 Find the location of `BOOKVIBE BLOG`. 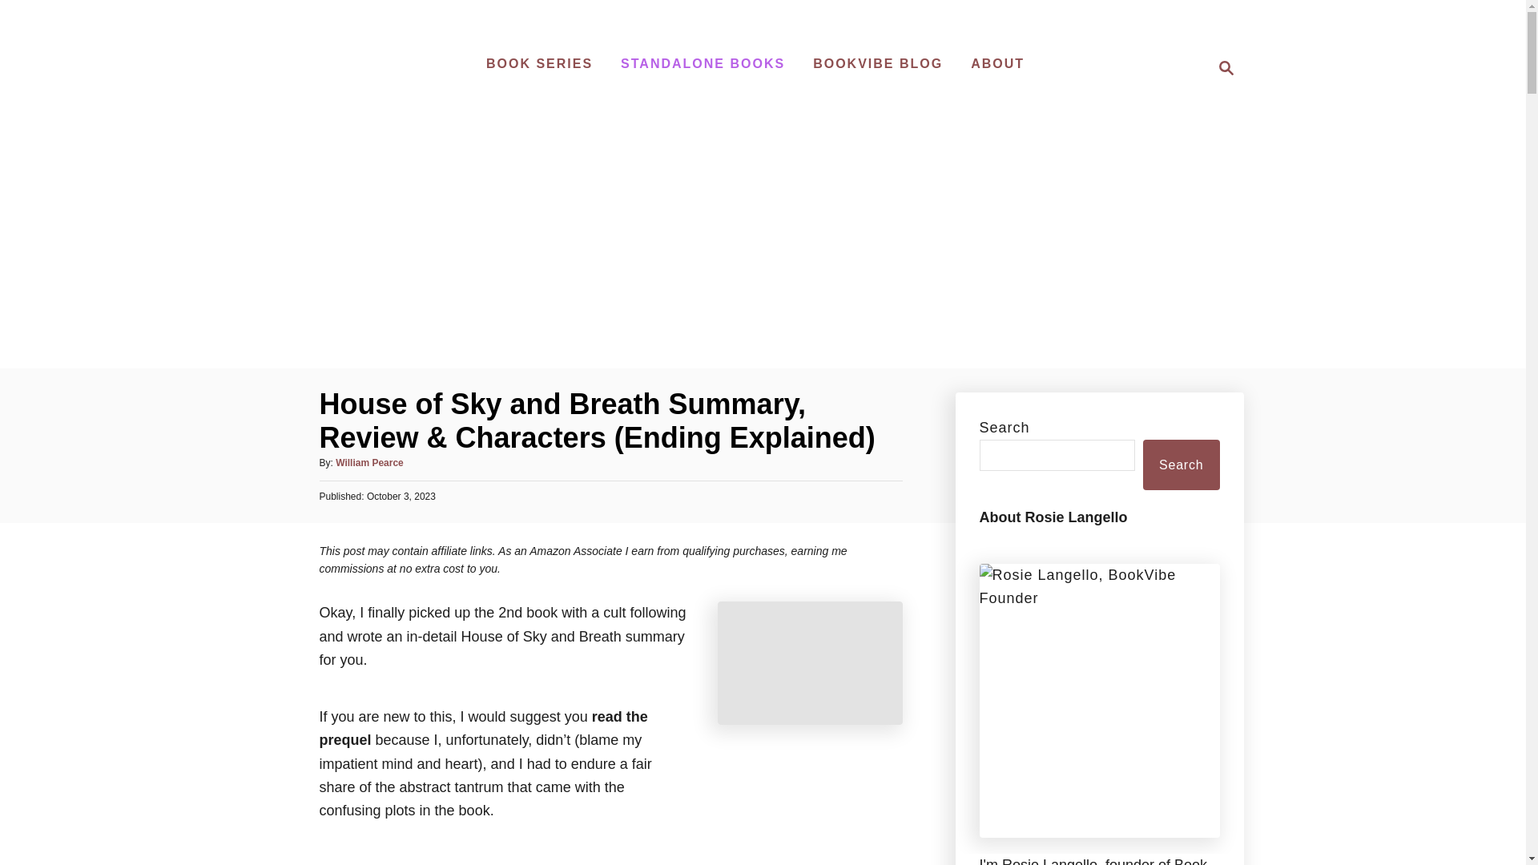

BOOKVIBE BLOG is located at coordinates (1221, 68).